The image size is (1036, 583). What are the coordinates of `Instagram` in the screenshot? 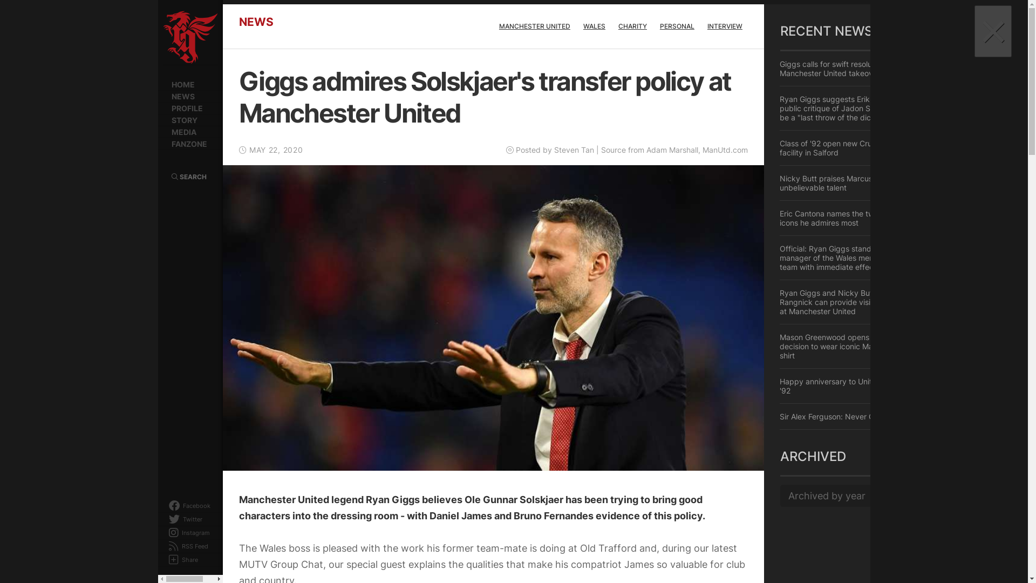 It's located at (201, 533).